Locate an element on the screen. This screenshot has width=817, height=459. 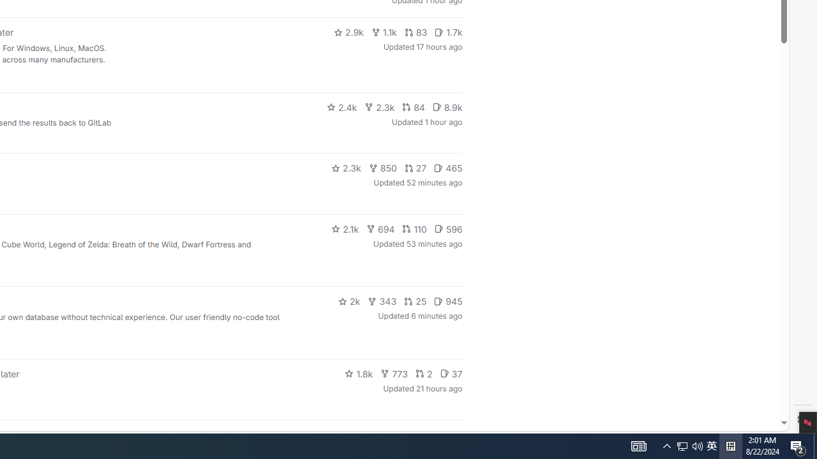
596 is located at coordinates (448, 228).